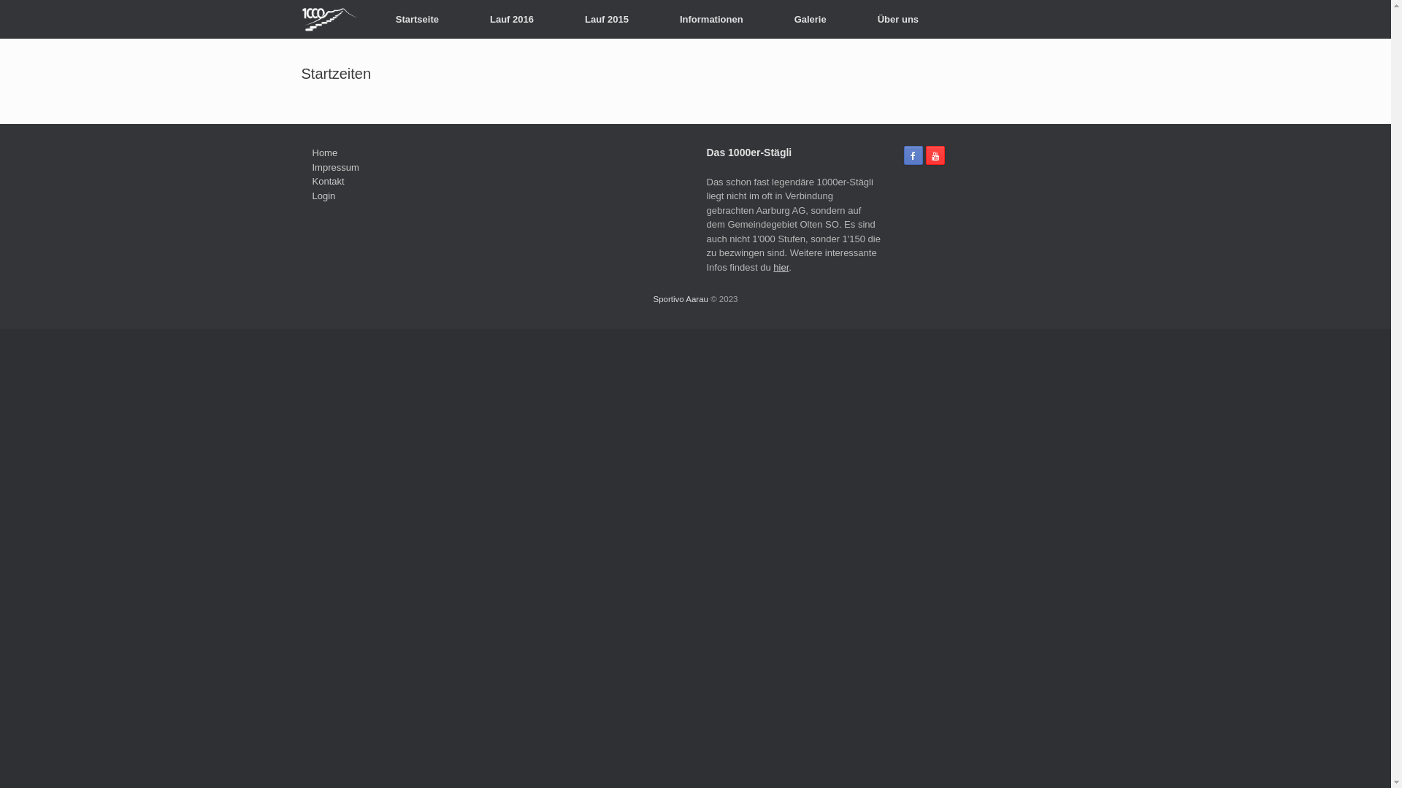  I want to click on Impressum, so click(336, 168).